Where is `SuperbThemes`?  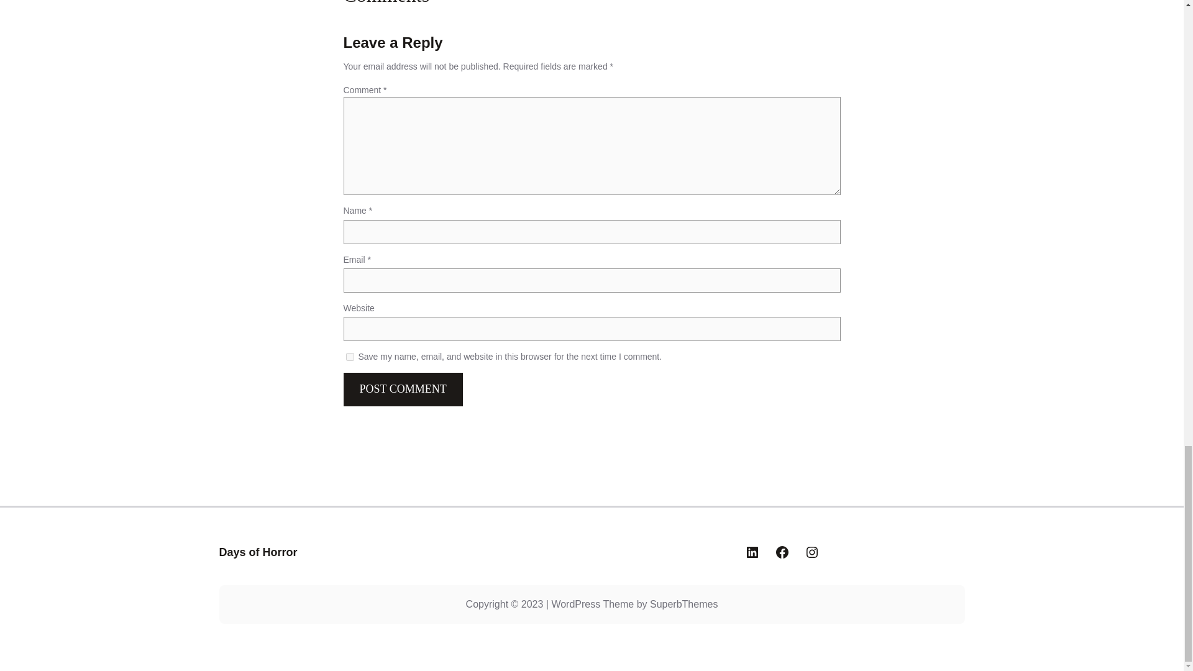
SuperbThemes is located at coordinates (683, 604).